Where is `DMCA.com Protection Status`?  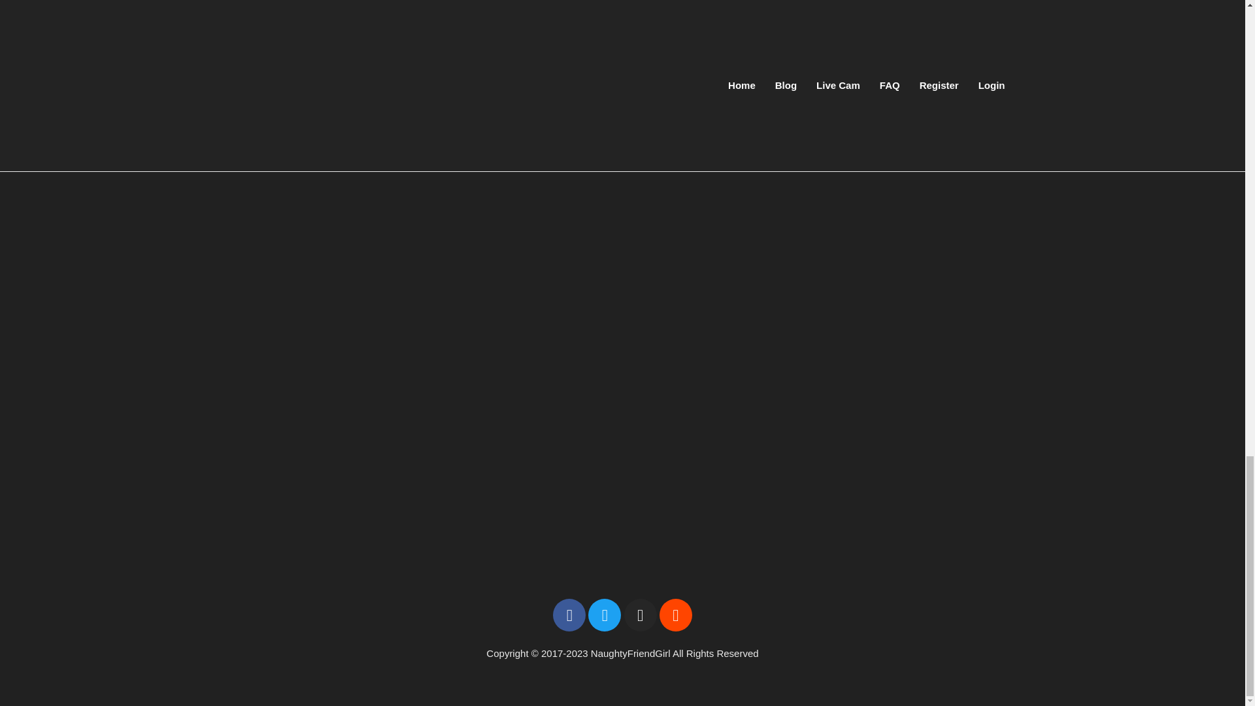 DMCA.com Protection Status is located at coordinates (622, 323).